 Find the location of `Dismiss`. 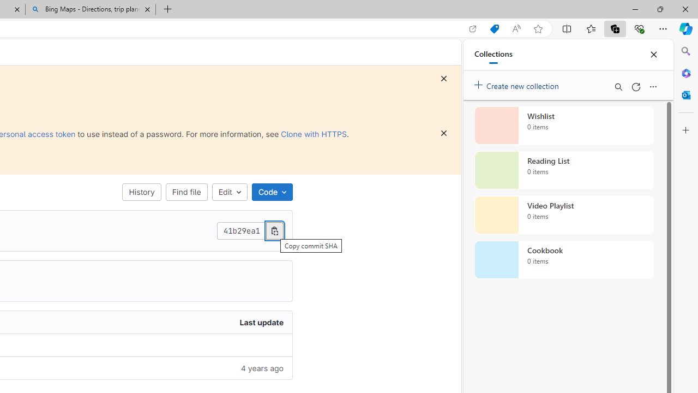

Dismiss is located at coordinates (444, 133).